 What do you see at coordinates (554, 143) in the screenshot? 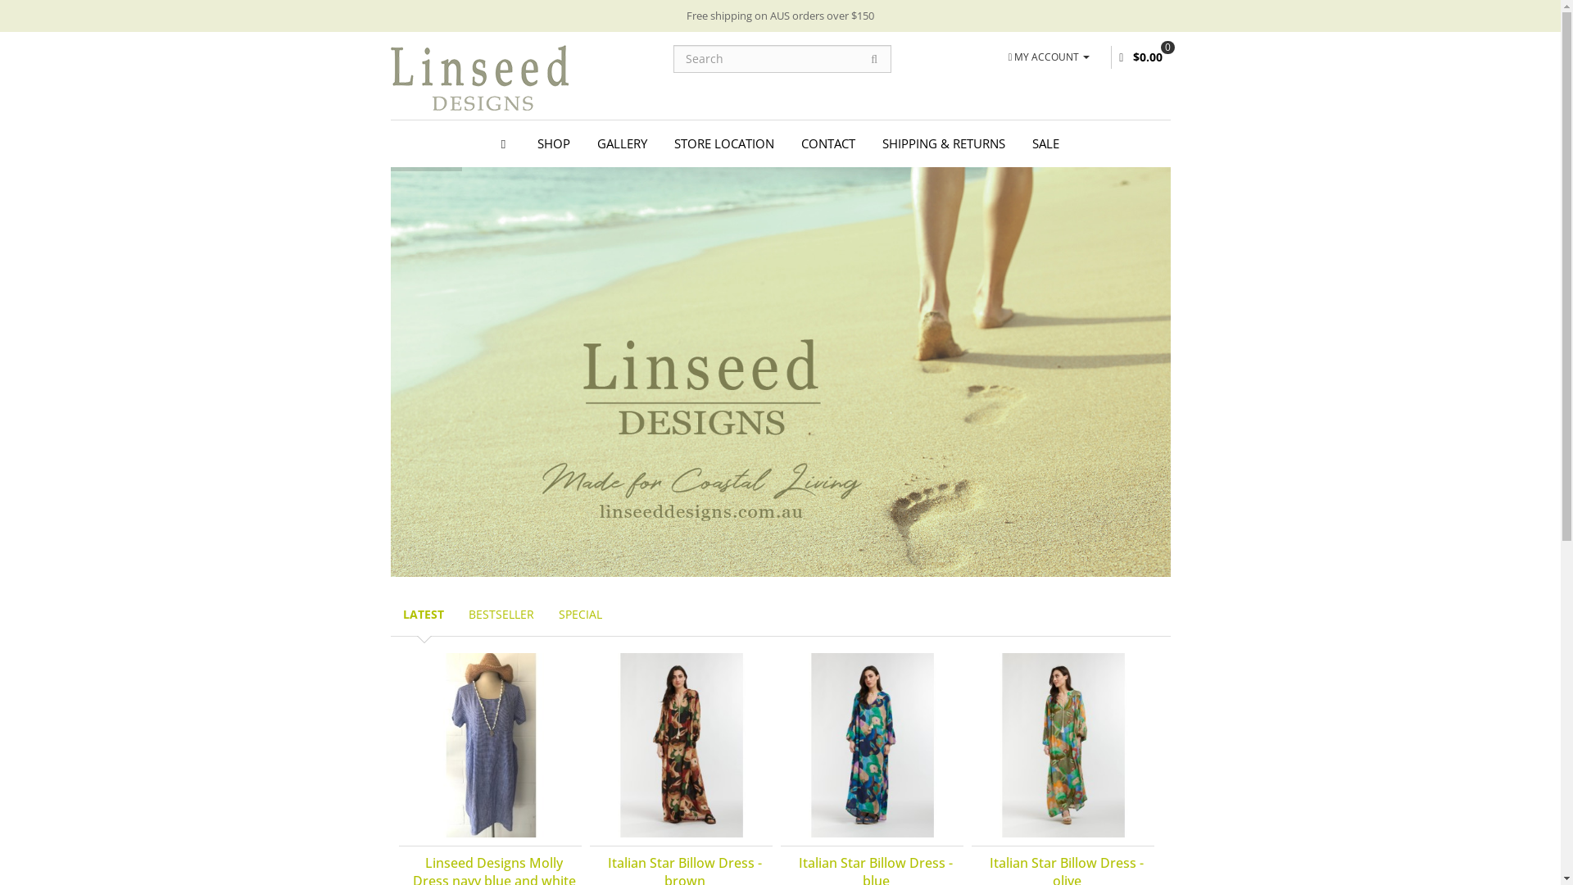
I see `SHOP` at bounding box center [554, 143].